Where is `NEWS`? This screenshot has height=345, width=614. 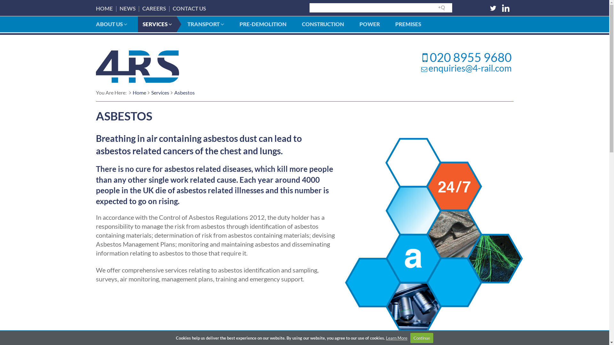
NEWS is located at coordinates (128, 8).